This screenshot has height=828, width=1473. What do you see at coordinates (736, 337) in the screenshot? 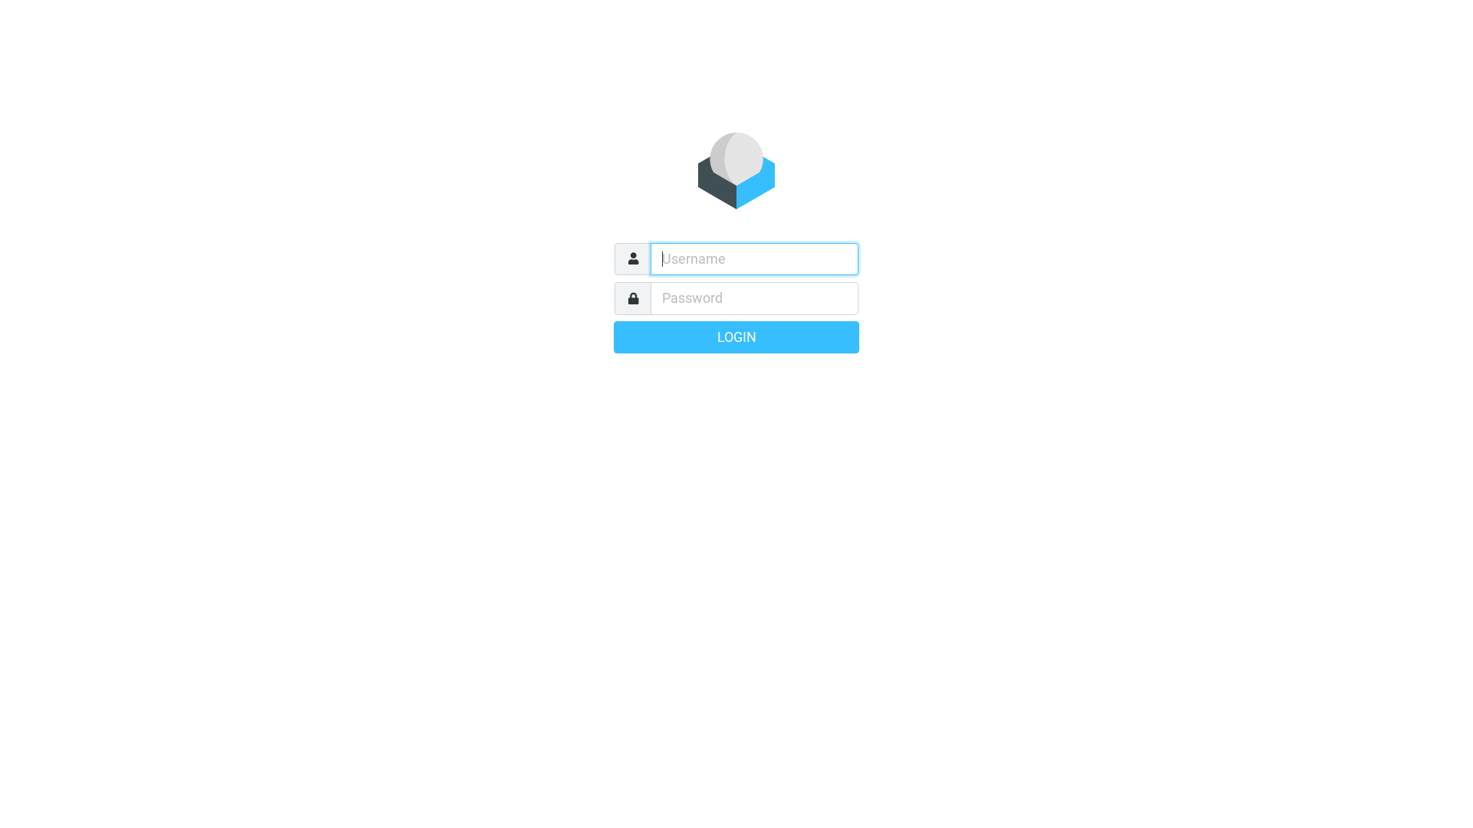
I see `LOGIN` at bounding box center [736, 337].